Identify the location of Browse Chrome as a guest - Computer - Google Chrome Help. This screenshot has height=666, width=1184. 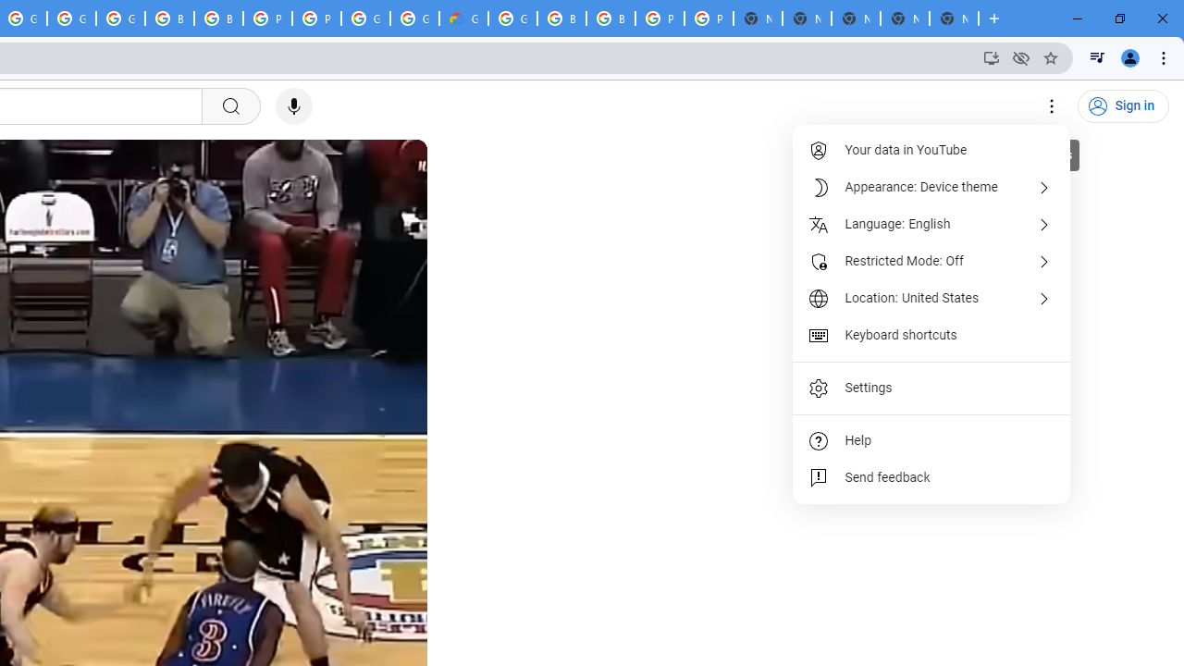
(169, 18).